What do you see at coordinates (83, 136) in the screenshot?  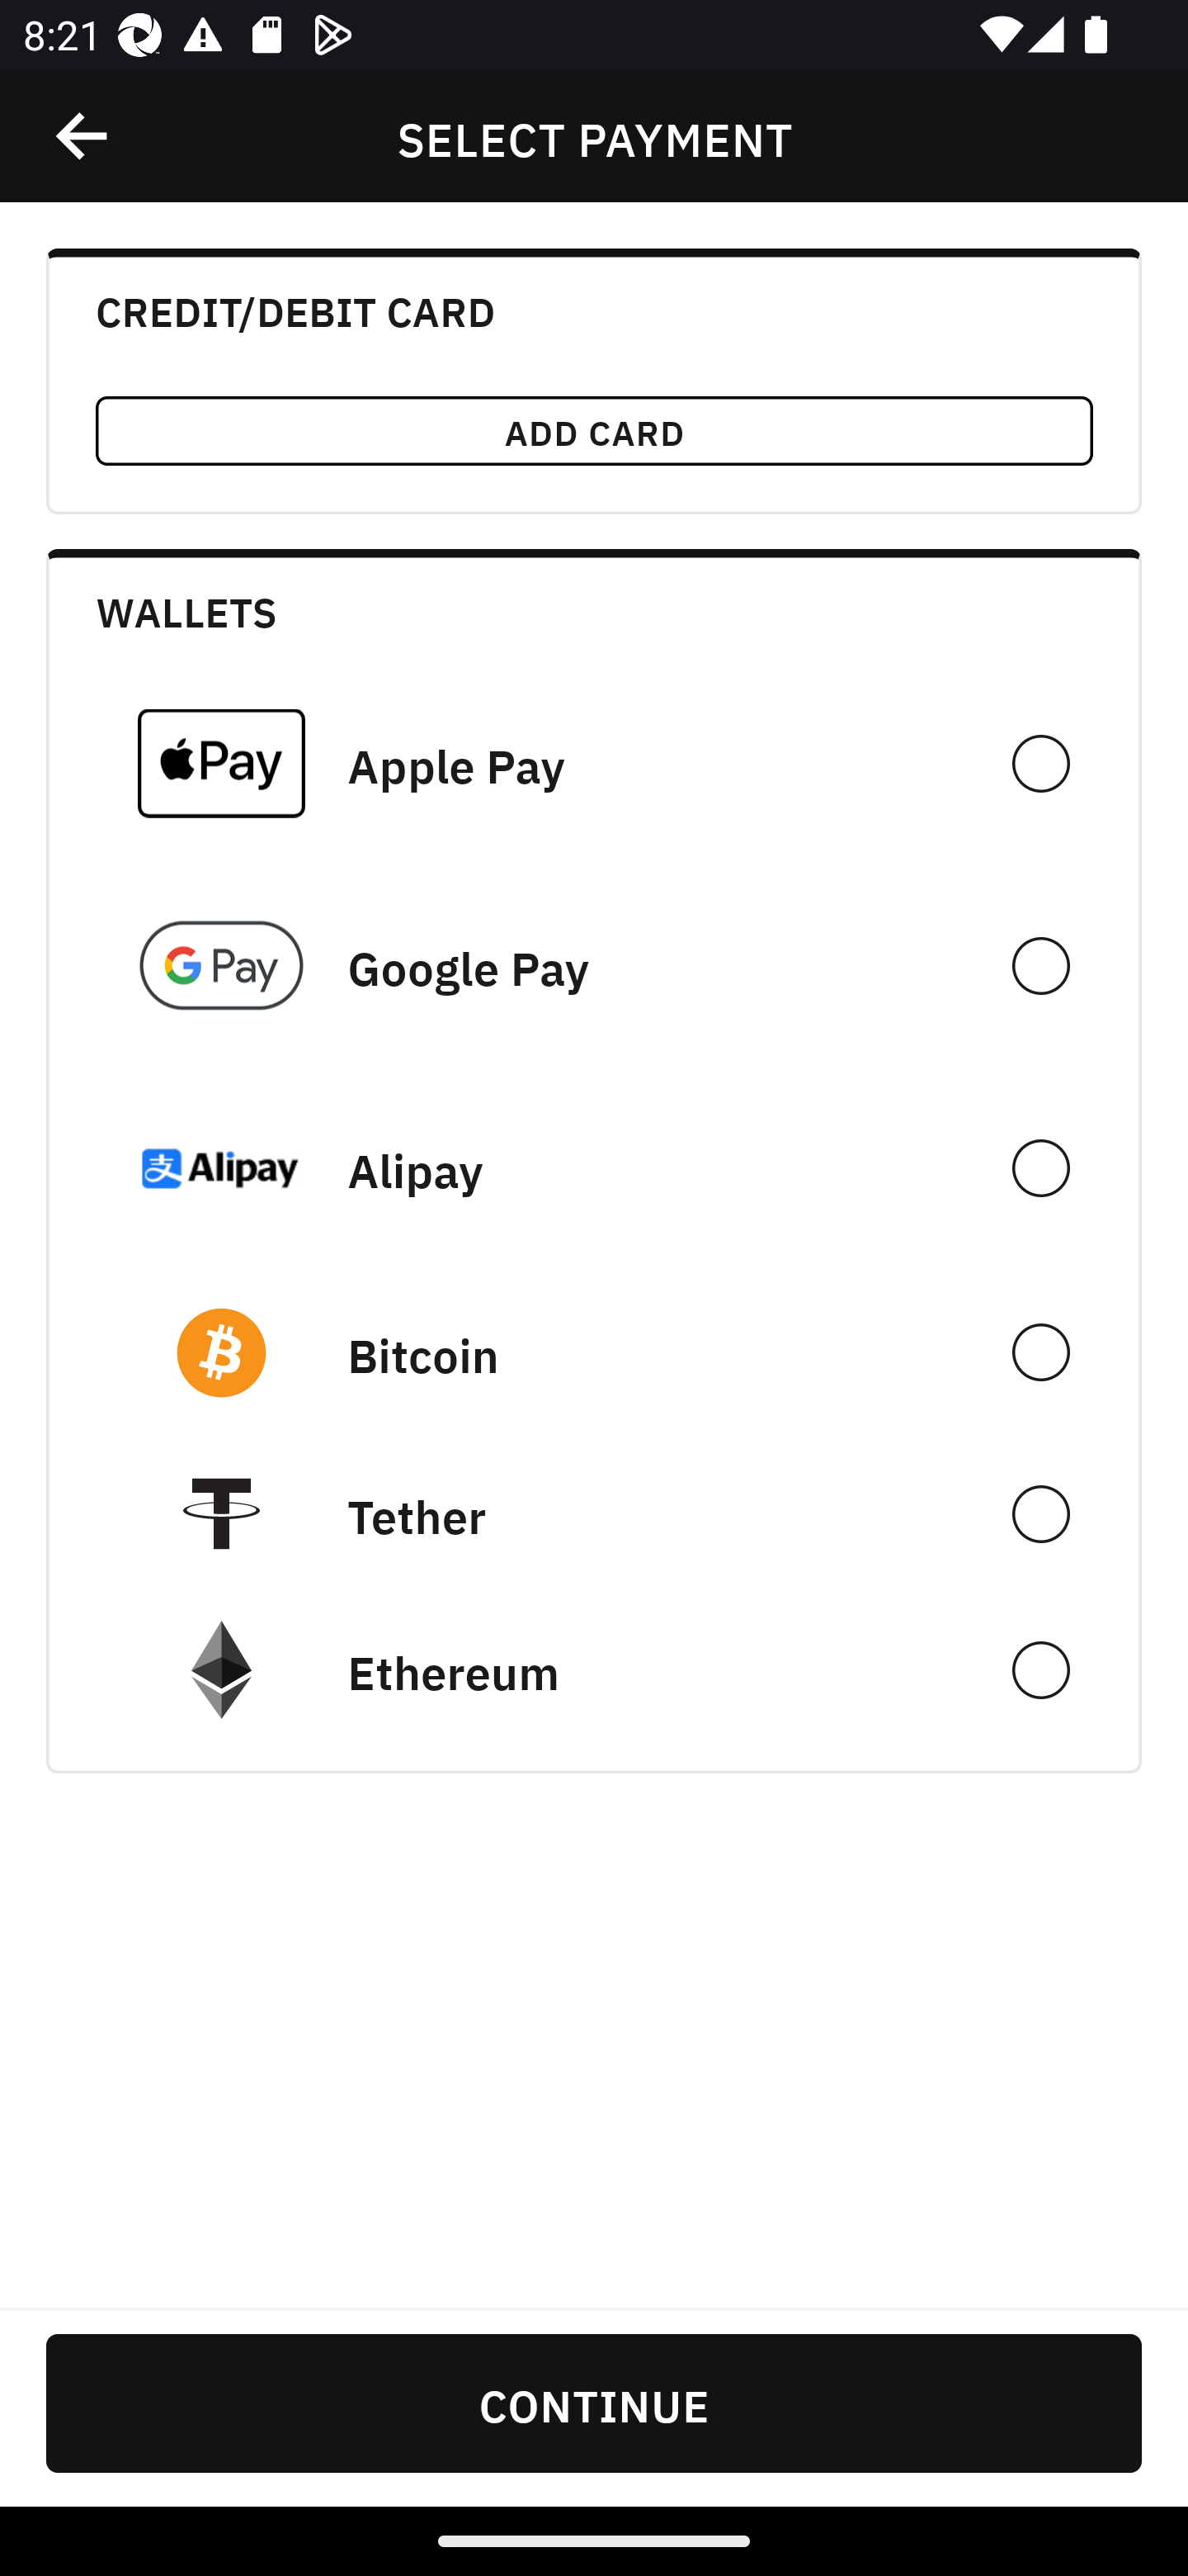 I see `` at bounding box center [83, 136].